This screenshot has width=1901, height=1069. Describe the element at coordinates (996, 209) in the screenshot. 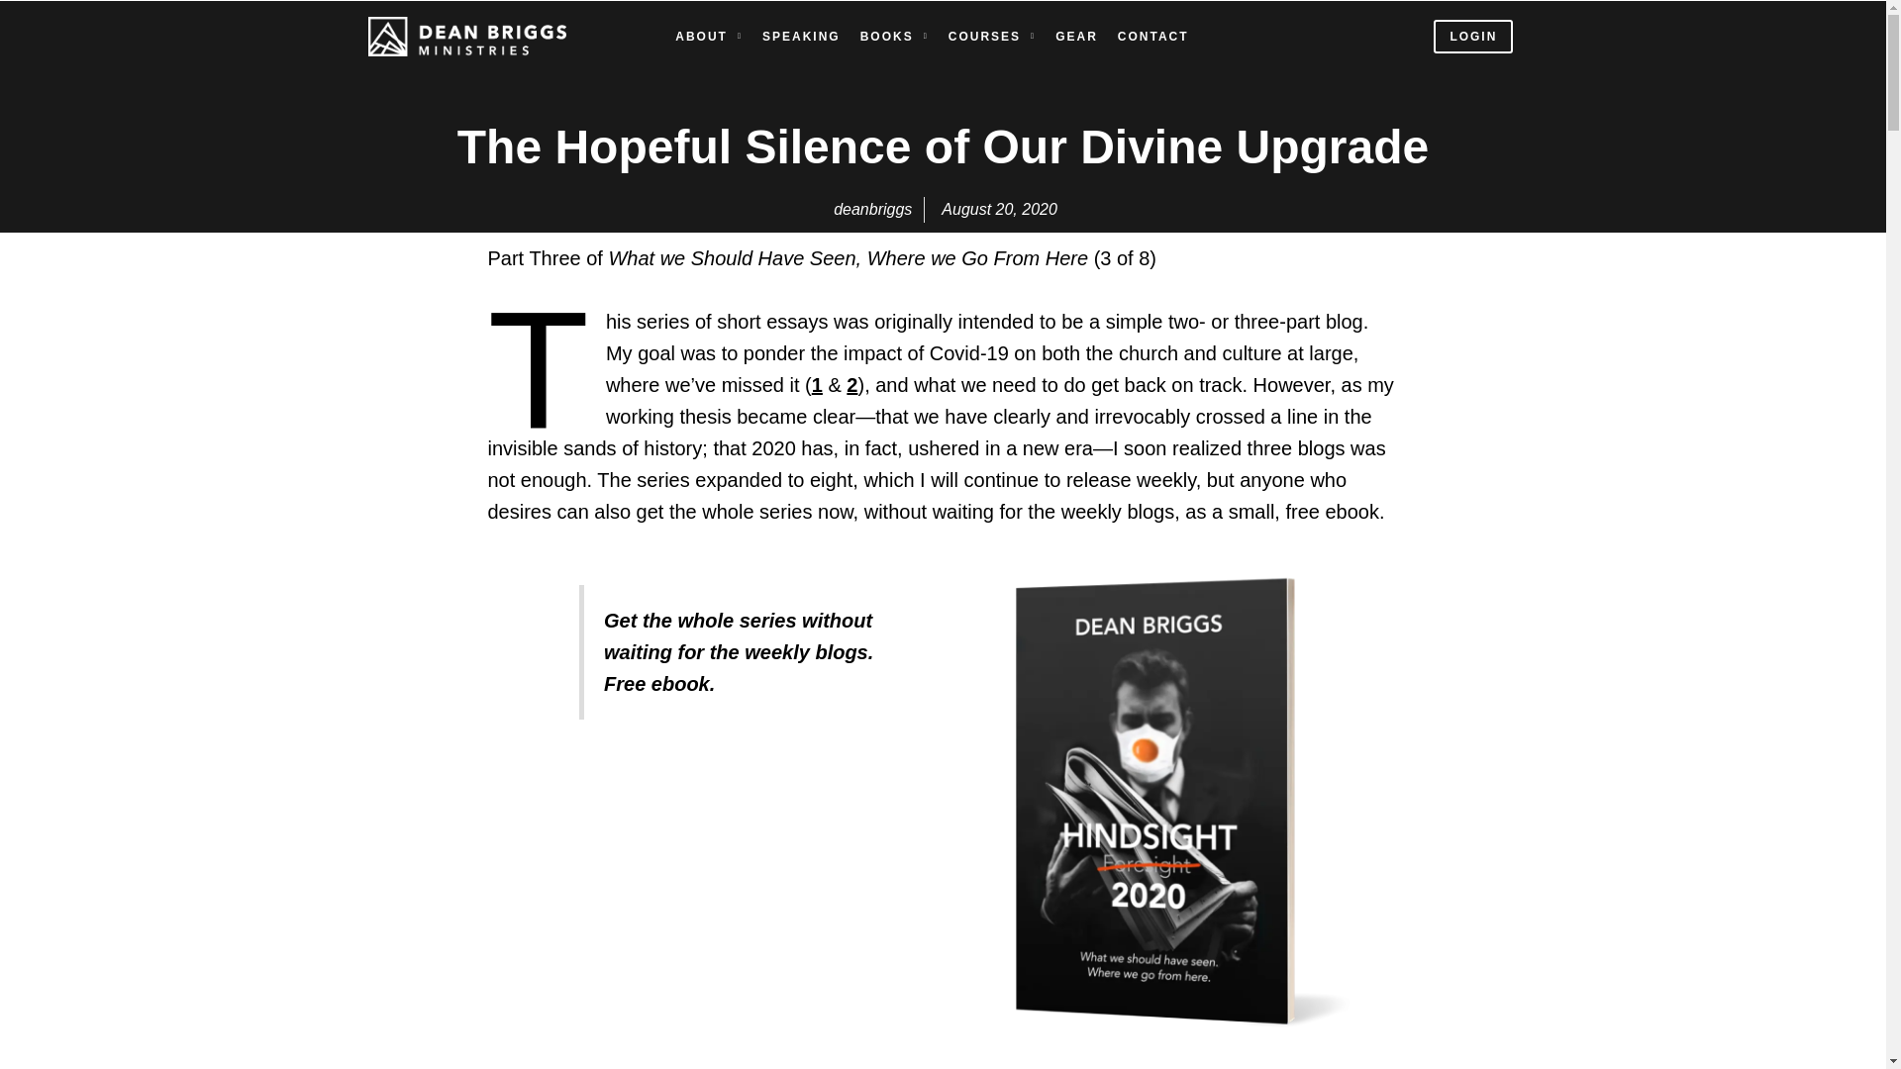

I see `August 20, 2020` at that location.